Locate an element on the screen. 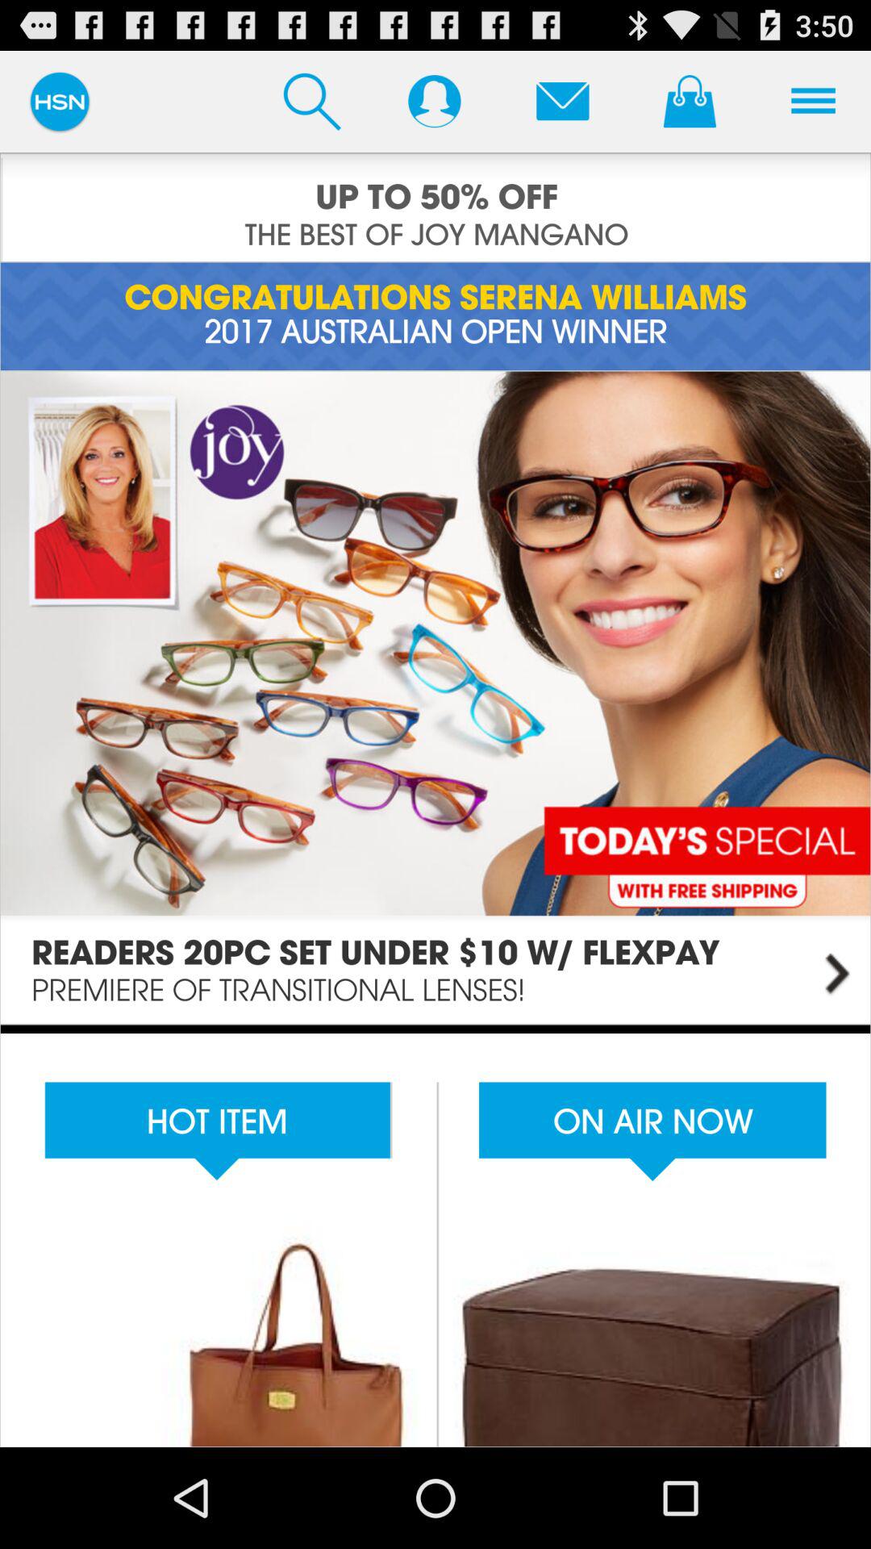 This screenshot has width=871, height=1549. open shopping kart is located at coordinates (690, 101).